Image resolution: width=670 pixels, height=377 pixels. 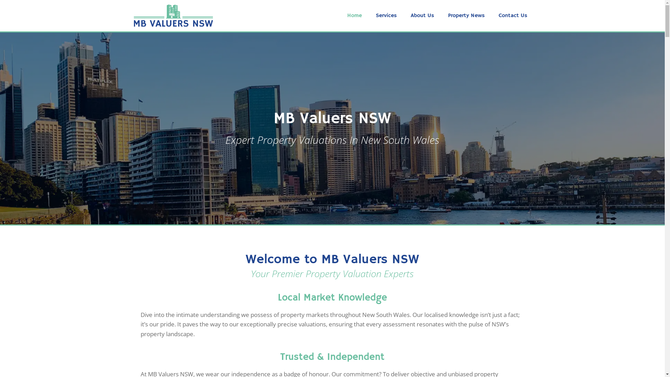 What do you see at coordinates (355, 16) in the screenshot?
I see `Home` at bounding box center [355, 16].